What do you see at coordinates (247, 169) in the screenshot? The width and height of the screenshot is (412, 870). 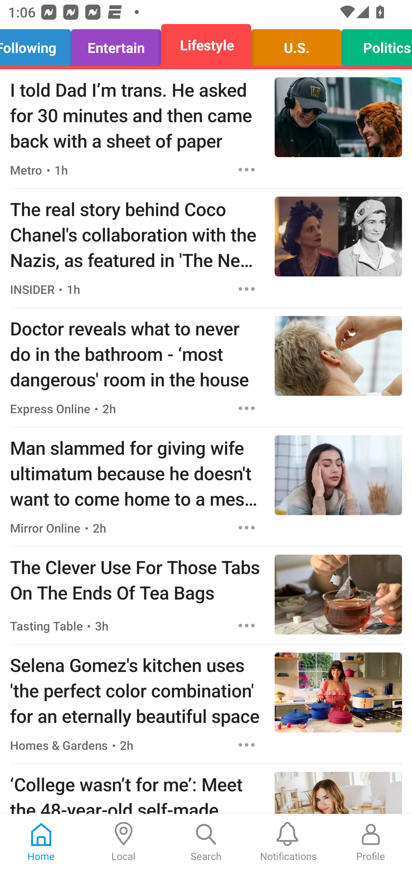 I see `Options` at bounding box center [247, 169].